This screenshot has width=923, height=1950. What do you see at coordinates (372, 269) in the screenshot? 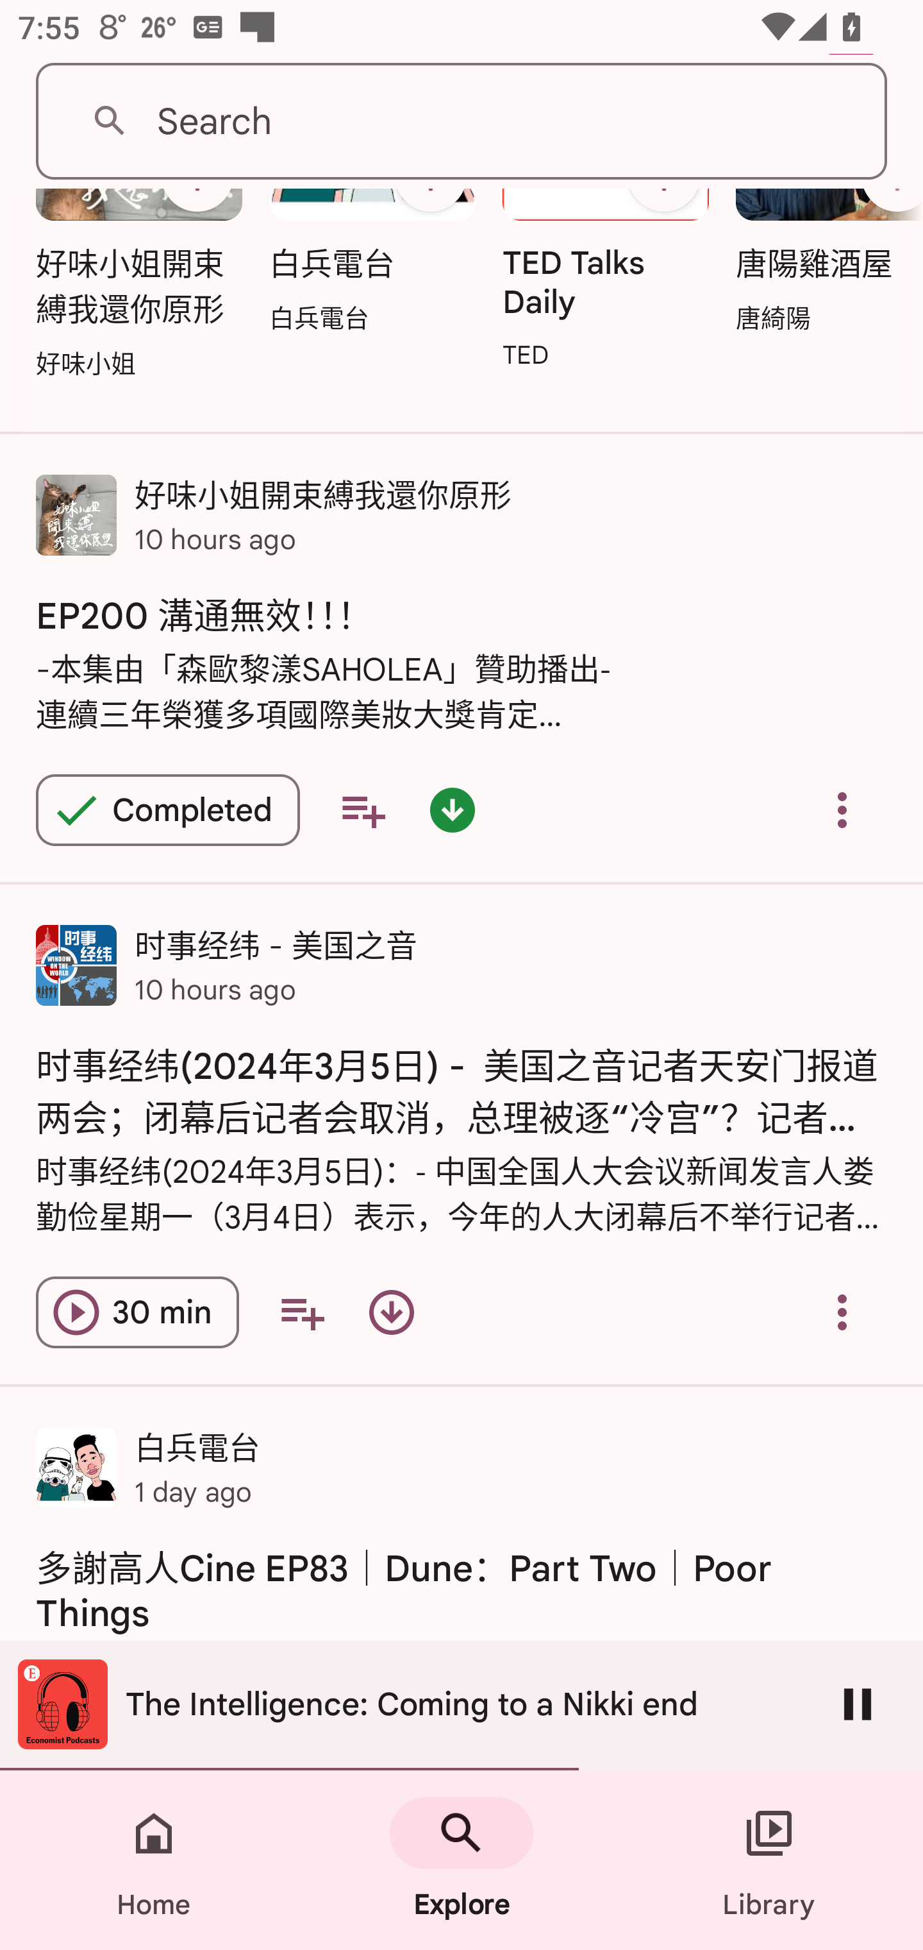
I see `白兵電台 Subscribe 白兵電台 白兵電台` at bounding box center [372, 269].